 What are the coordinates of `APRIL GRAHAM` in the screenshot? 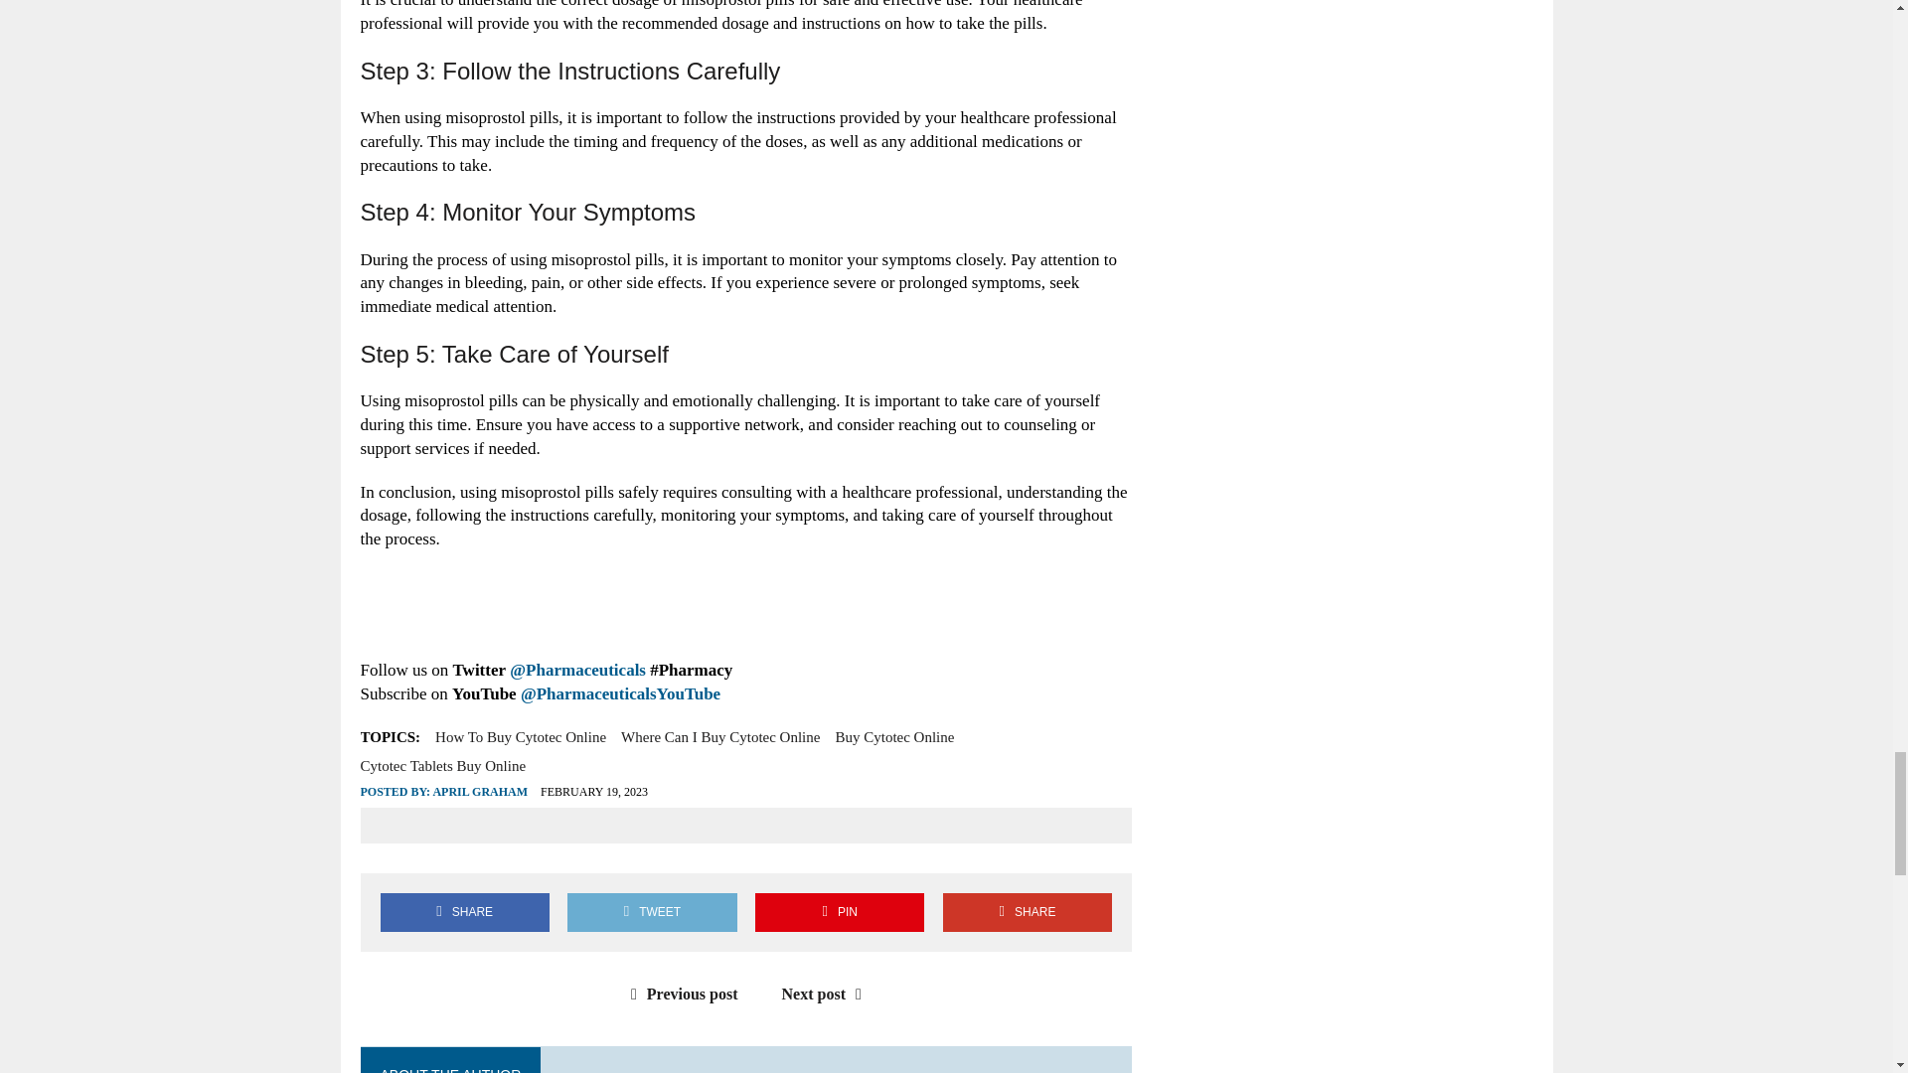 It's located at (480, 791).